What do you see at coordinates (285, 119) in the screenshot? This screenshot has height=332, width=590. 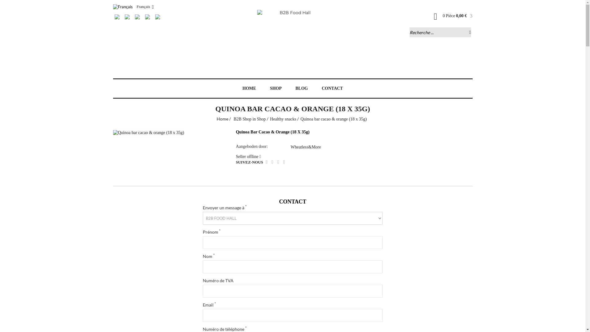 I see `Healthy snacks` at bounding box center [285, 119].